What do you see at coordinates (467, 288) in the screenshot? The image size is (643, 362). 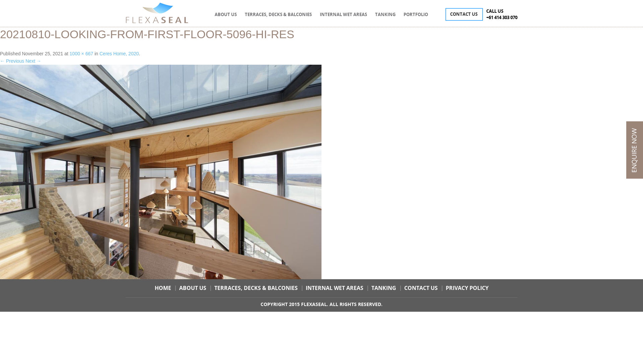 I see `PRIVACY POLICY` at bounding box center [467, 288].